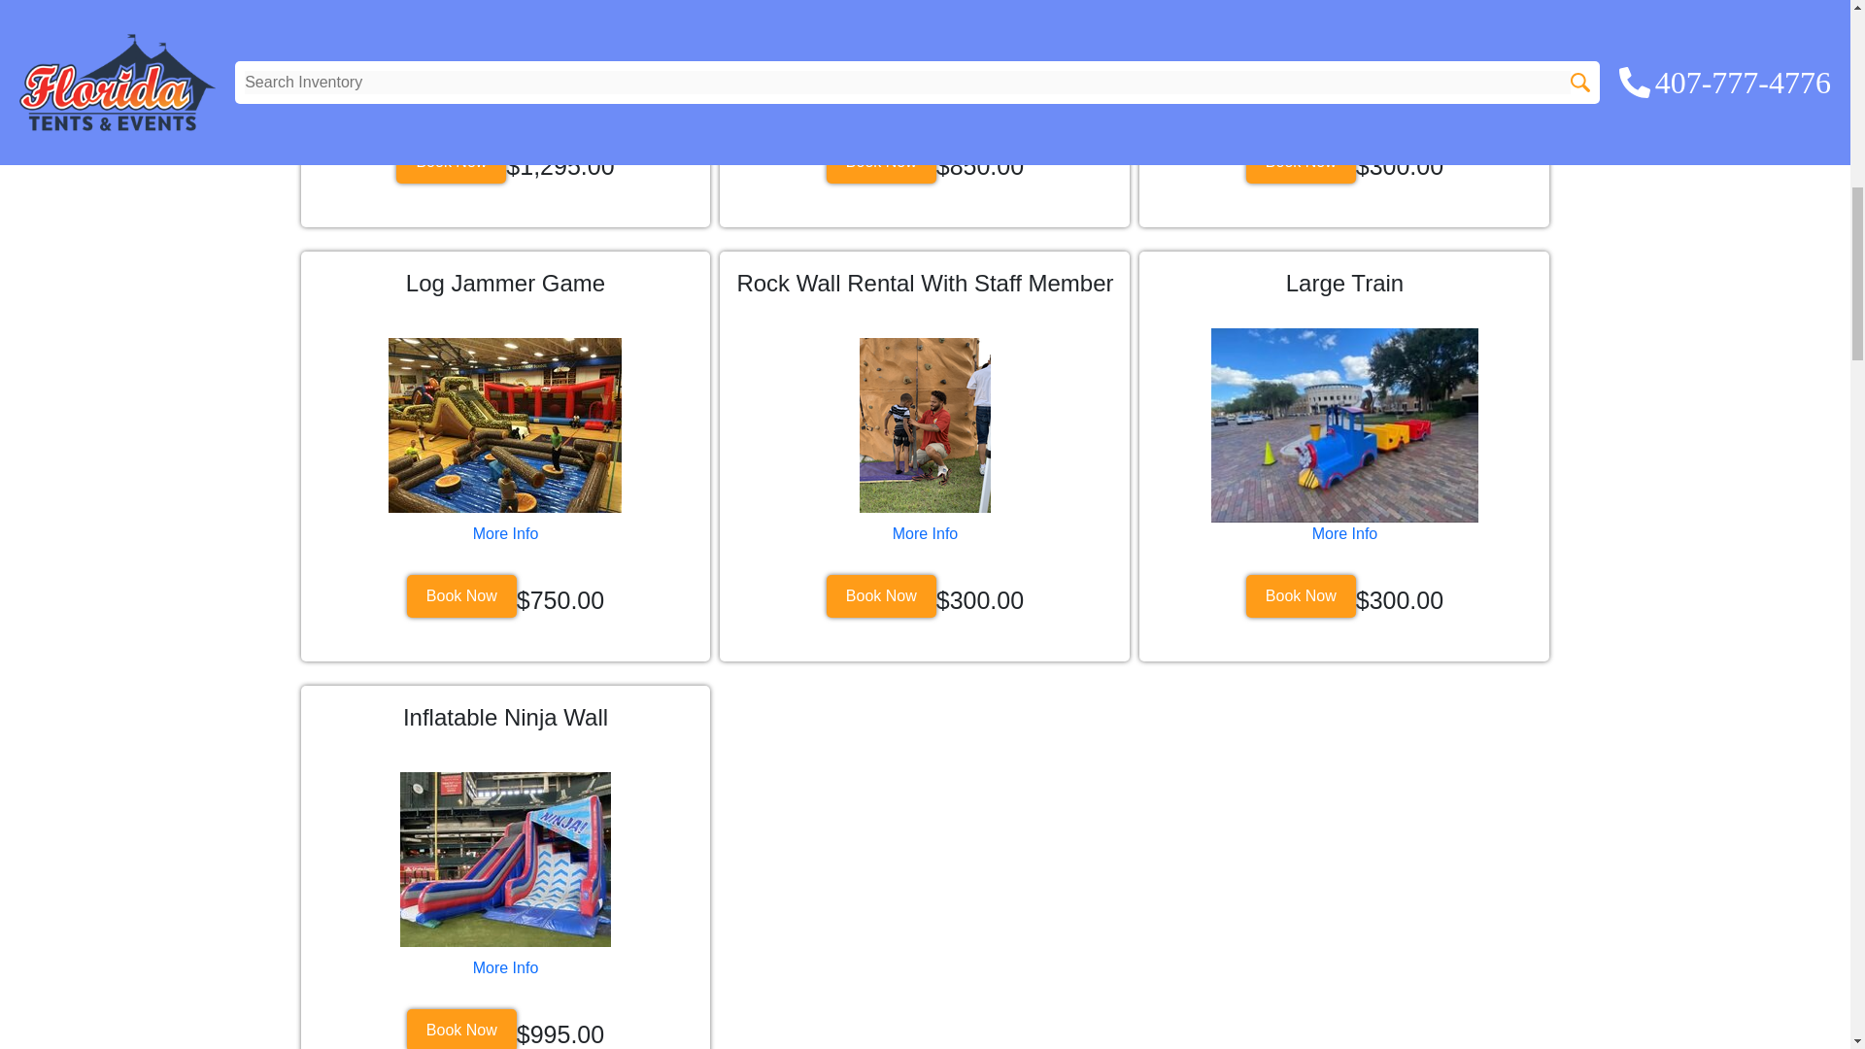  What do you see at coordinates (925, 533) in the screenshot?
I see `More Info` at bounding box center [925, 533].